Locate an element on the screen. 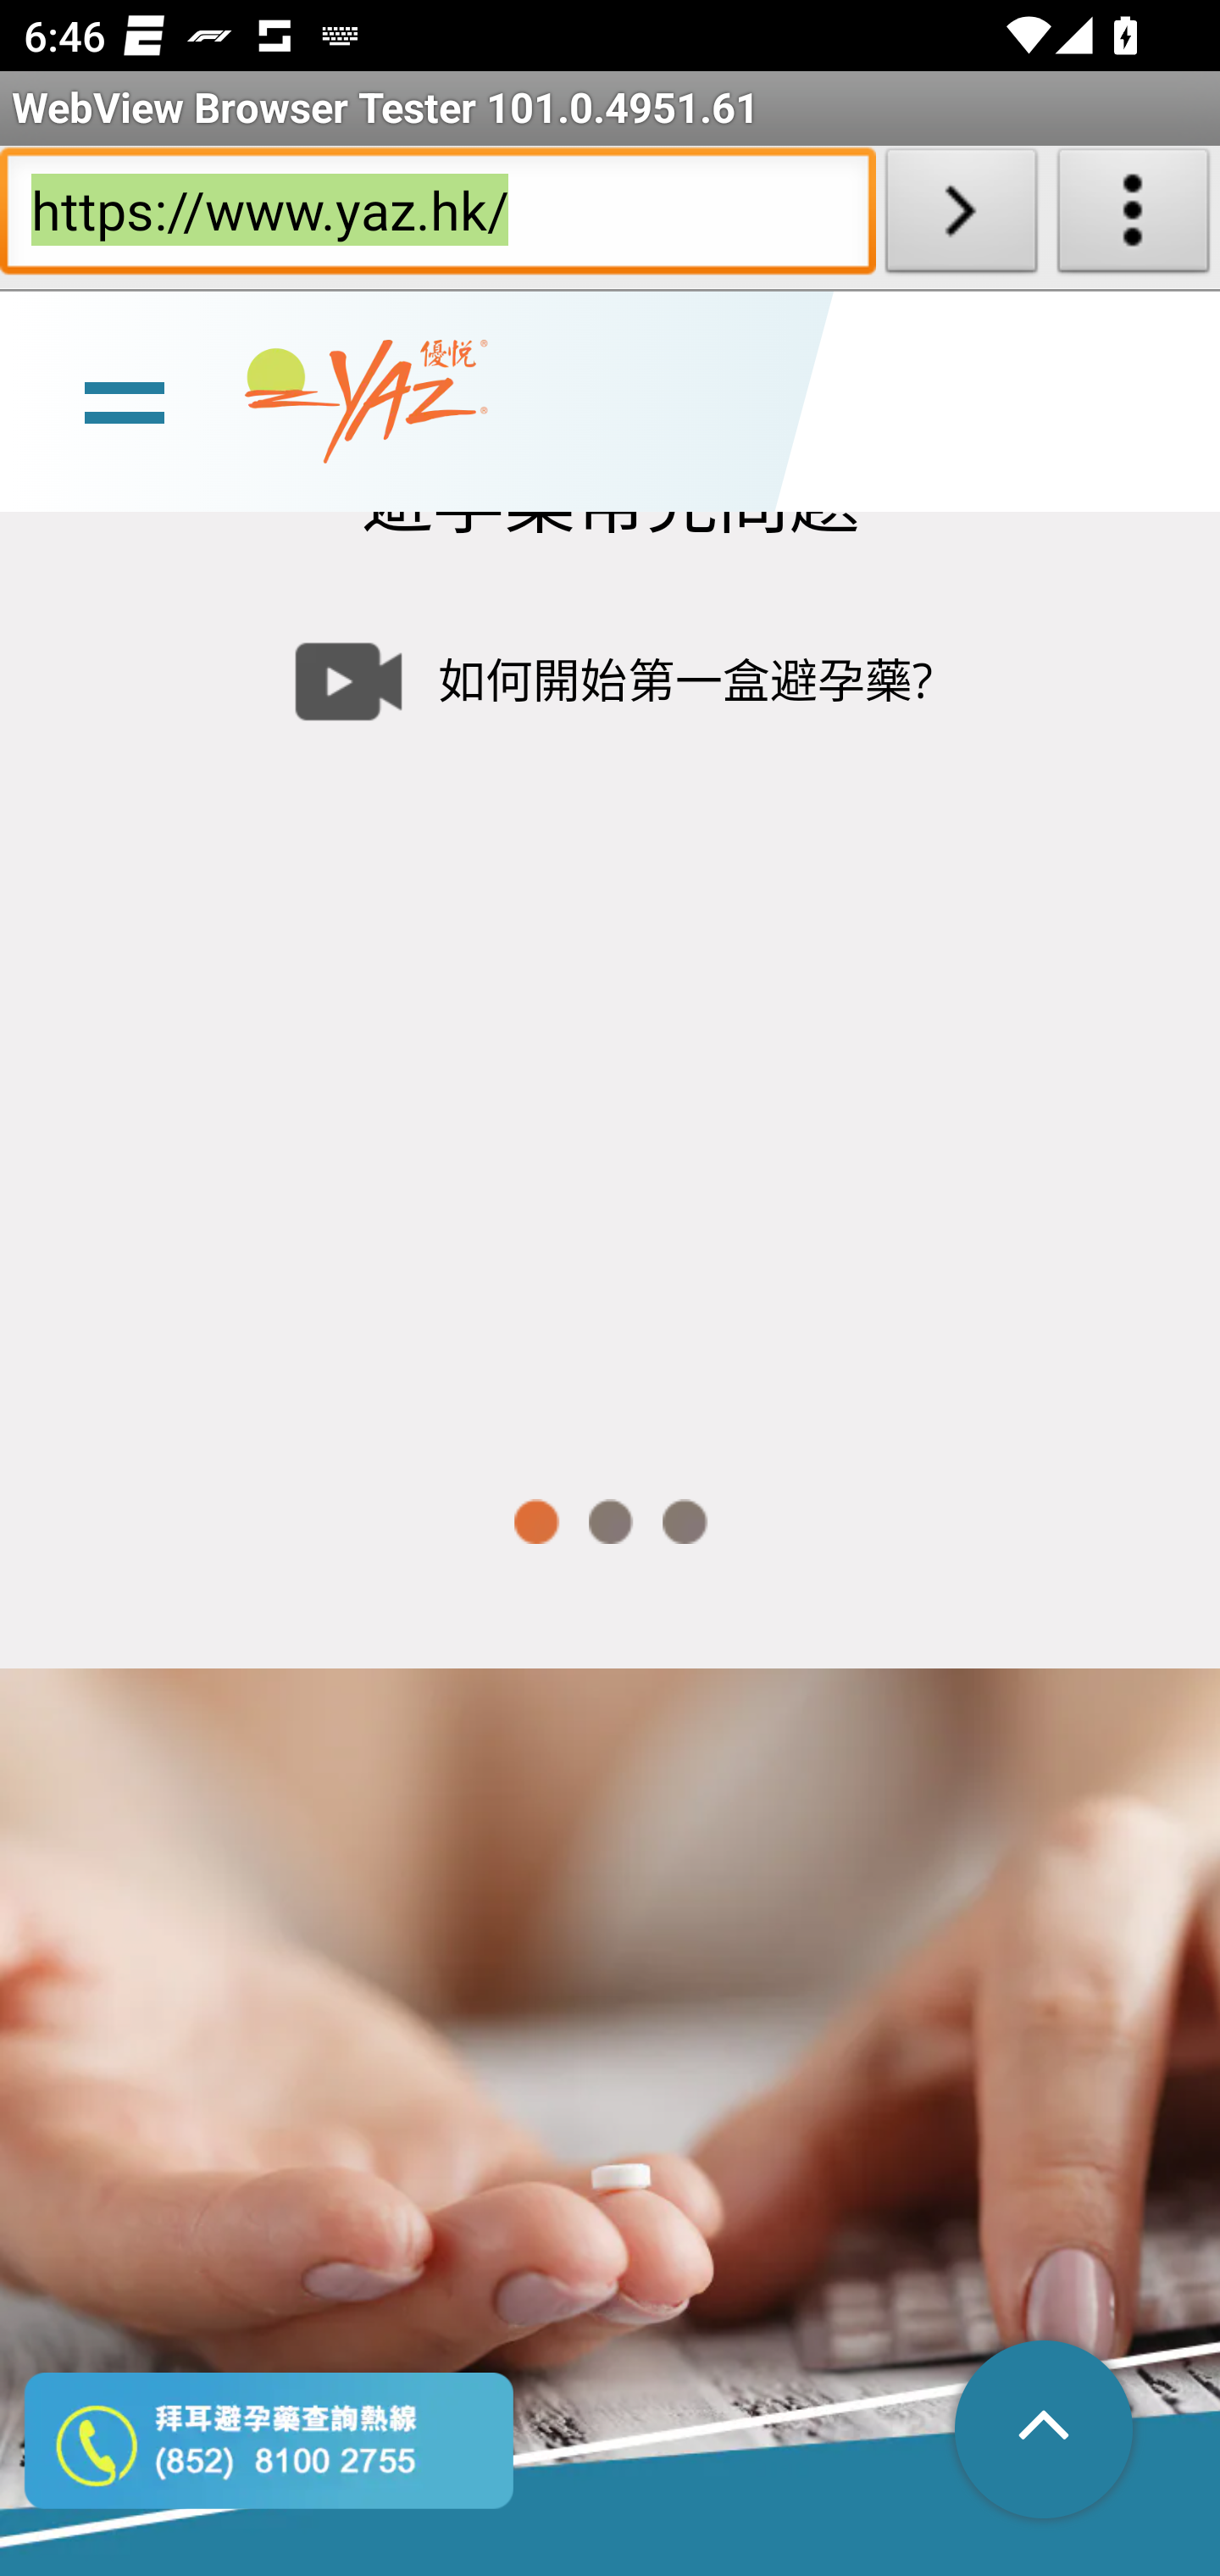 The height and width of the screenshot is (2576, 1220). line Toggle burger menu is located at coordinates (124, 400).